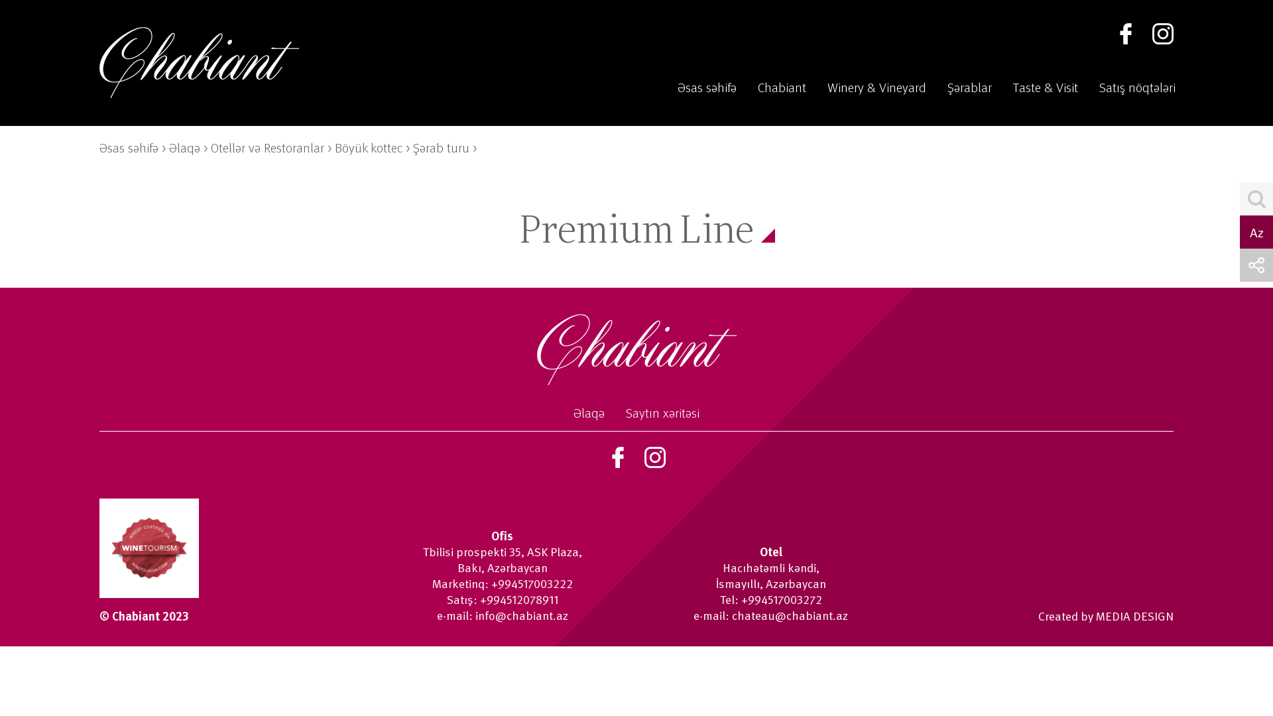  Describe the element at coordinates (877, 88) in the screenshot. I see `Winery & Vineyard` at that location.